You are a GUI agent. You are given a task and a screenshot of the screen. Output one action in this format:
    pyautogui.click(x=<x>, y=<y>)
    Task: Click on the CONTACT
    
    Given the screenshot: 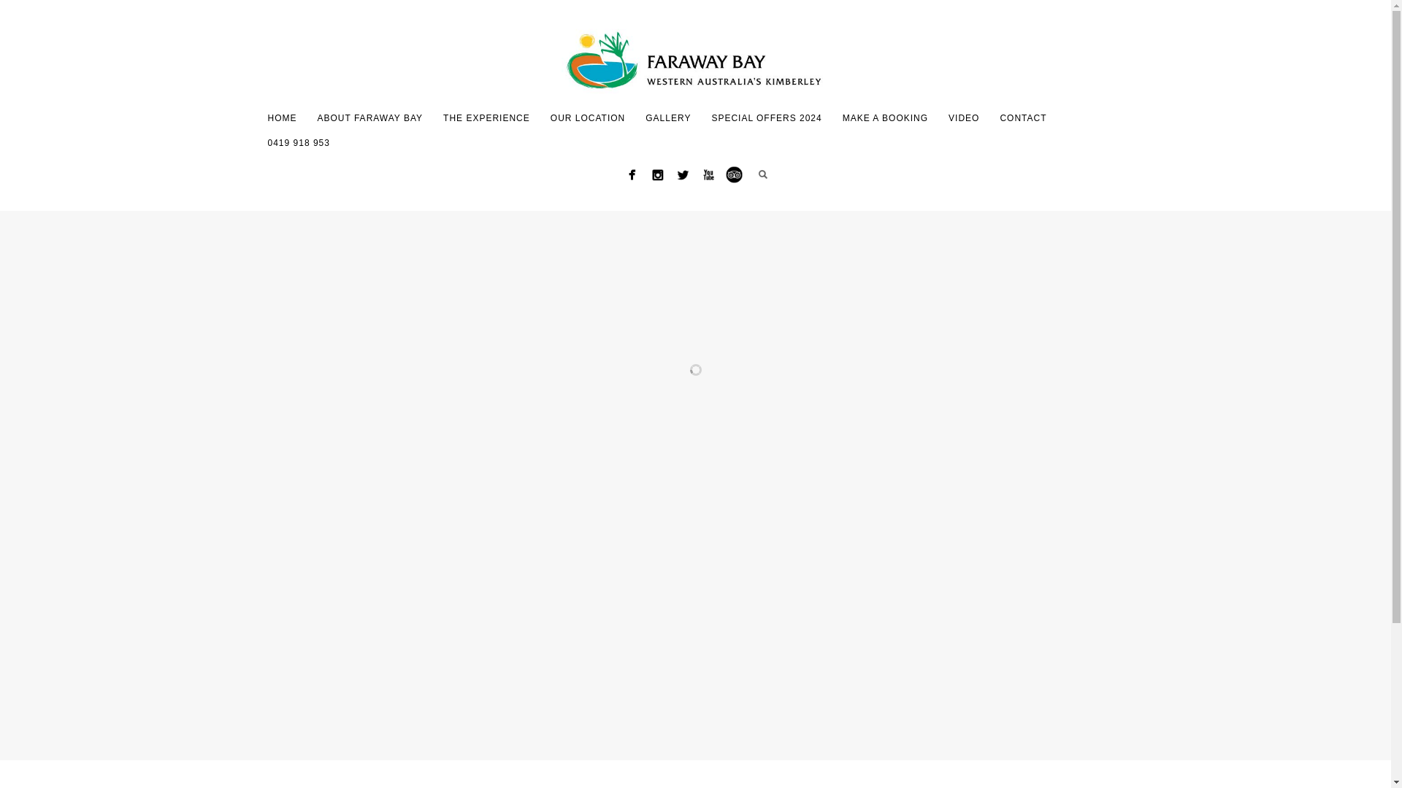 What is the action you would take?
    pyautogui.click(x=1023, y=118)
    